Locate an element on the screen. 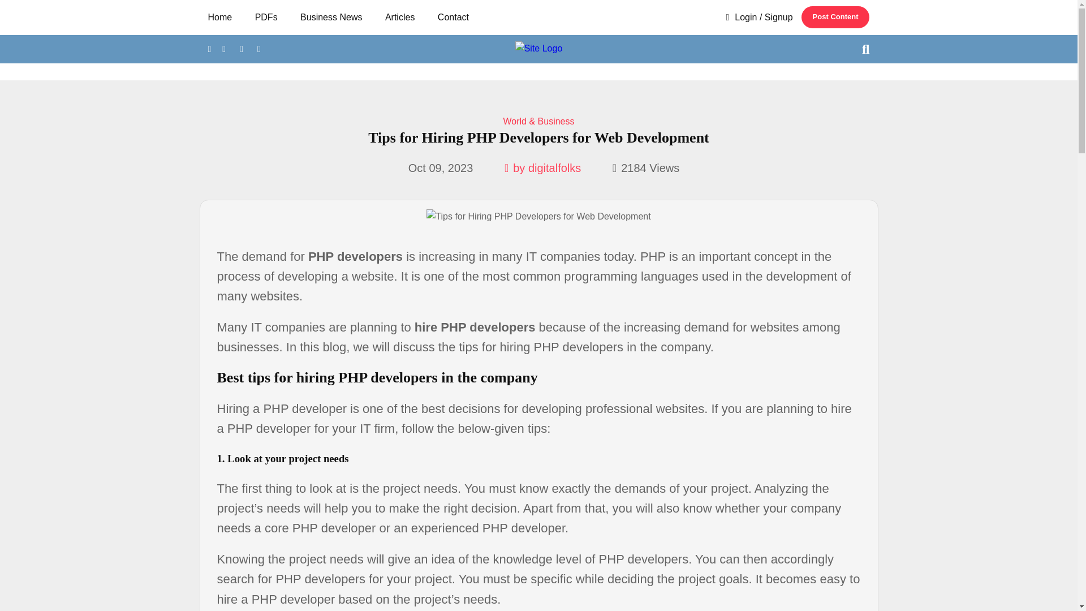 This screenshot has width=1086, height=611. pinterest is located at coordinates (241, 49).